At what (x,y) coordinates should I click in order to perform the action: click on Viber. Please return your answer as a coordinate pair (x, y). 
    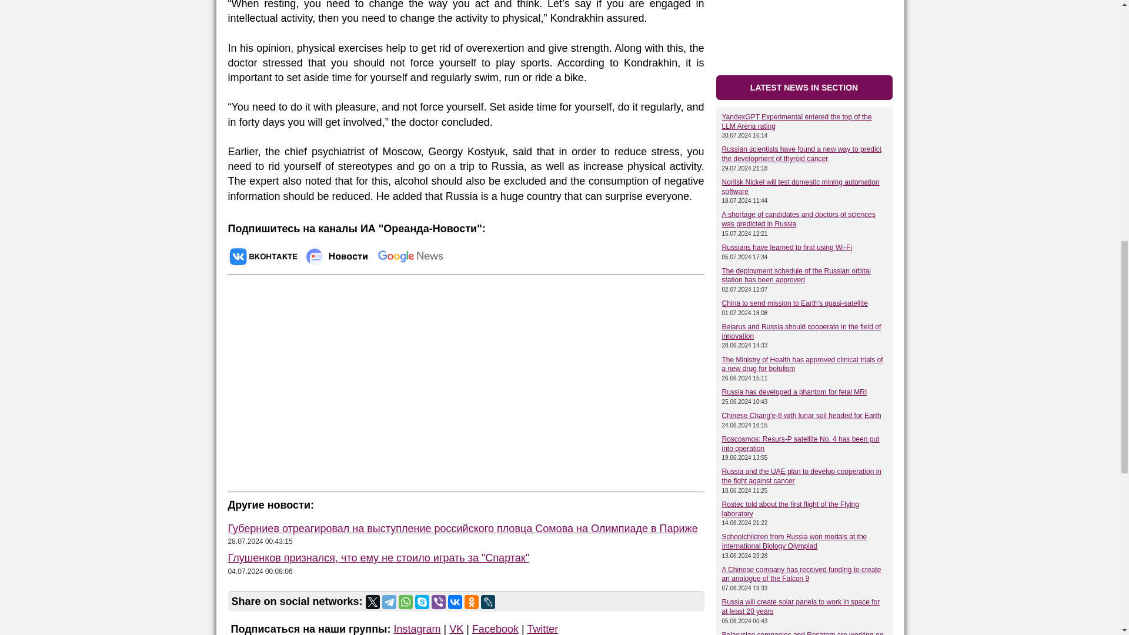
    Looking at the image, I should click on (439, 601).